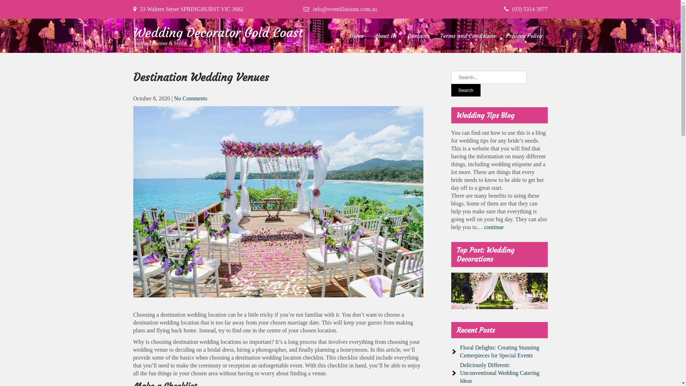 The height and width of the screenshot is (386, 686). What do you see at coordinates (418, 36) in the screenshot?
I see `Contacts` at bounding box center [418, 36].